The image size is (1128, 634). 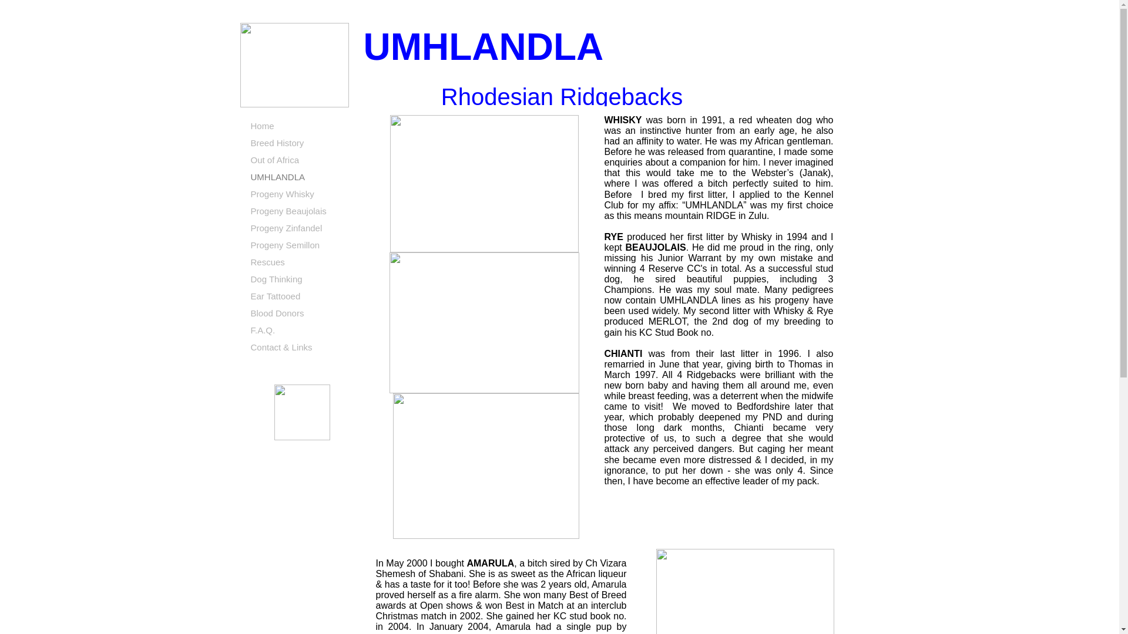 I want to click on Progeny Beaujolais, so click(x=302, y=211).